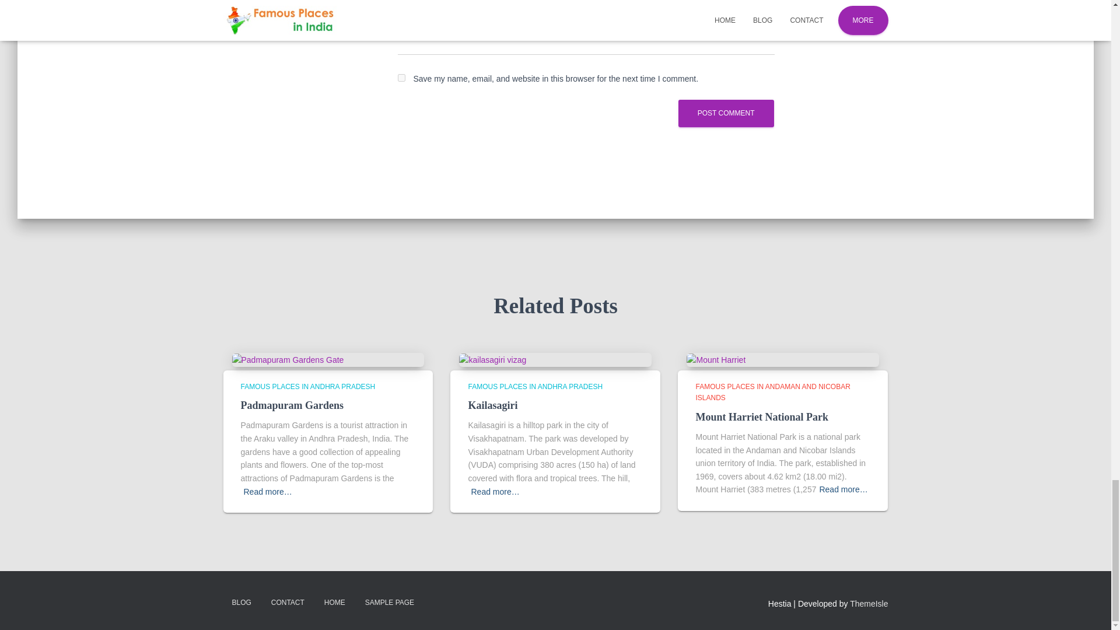 Image resolution: width=1120 pixels, height=630 pixels. Describe the element at coordinates (308, 386) in the screenshot. I see `View all posts in Famous Places in Andhra Pradesh` at that location.